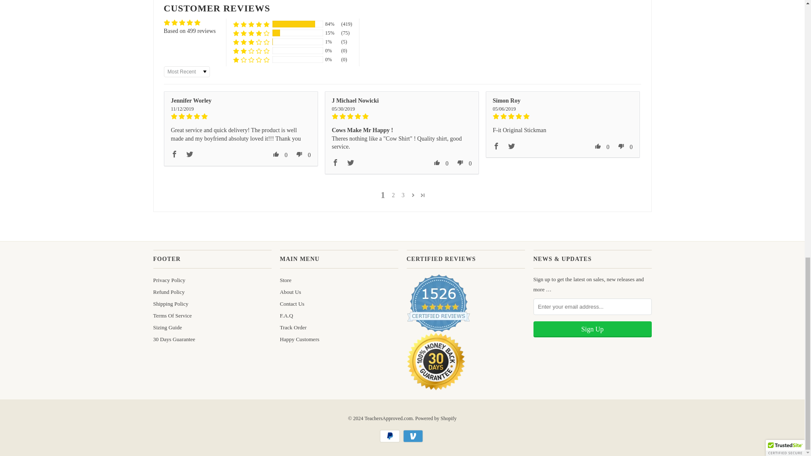 The height and width of the screenshot is (456, 811). Describe the element at coordinates (403, 195) in the screenshot. I see `3` at that location.